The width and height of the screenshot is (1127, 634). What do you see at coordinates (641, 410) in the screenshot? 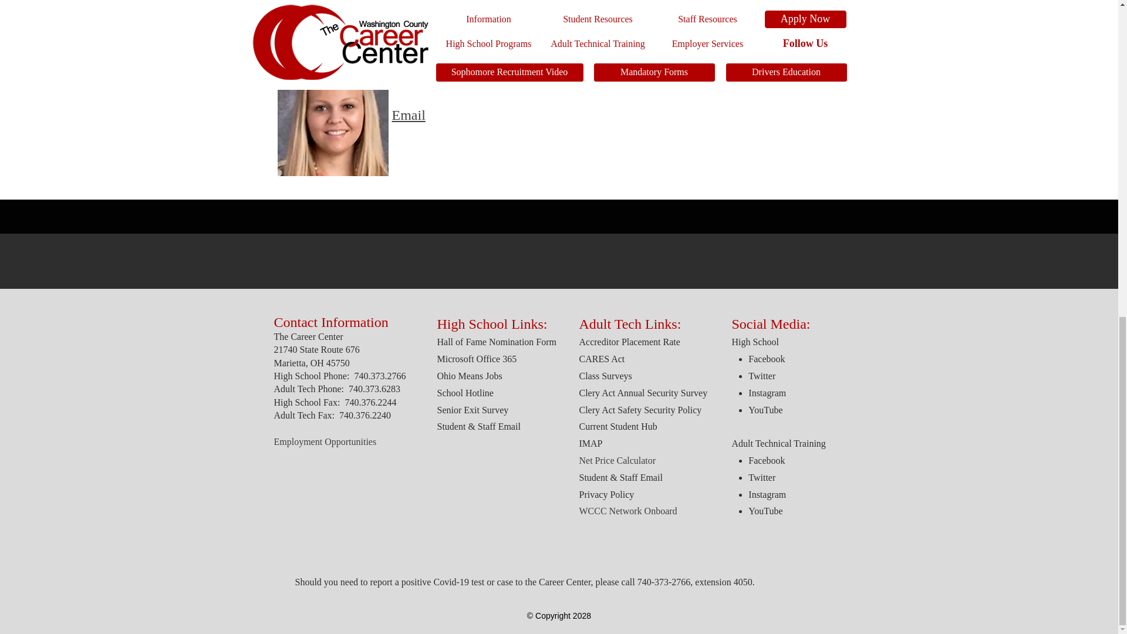
I see `Clery Act Safety Security Policy ` at bounding box center [641, 410].